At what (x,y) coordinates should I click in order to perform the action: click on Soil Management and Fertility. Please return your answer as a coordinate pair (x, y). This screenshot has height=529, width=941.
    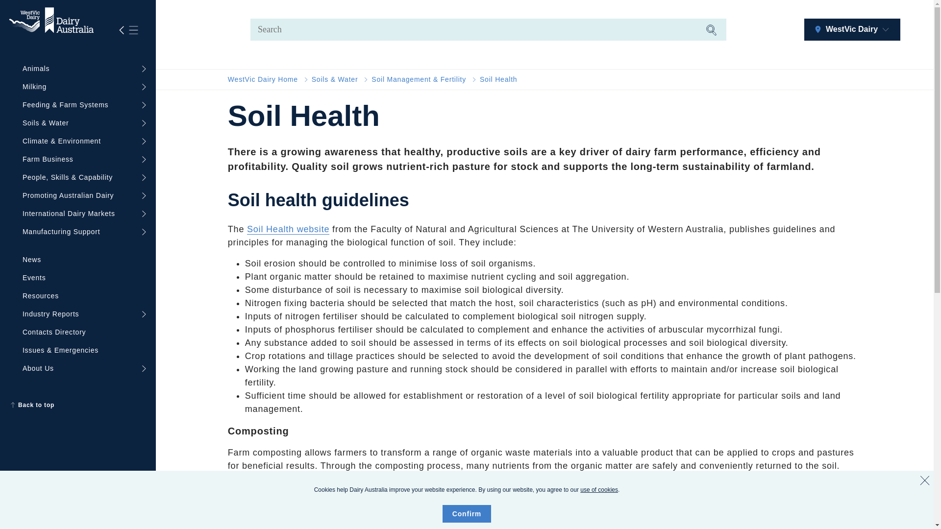
    Looking at the image, I should click on (419, 79).